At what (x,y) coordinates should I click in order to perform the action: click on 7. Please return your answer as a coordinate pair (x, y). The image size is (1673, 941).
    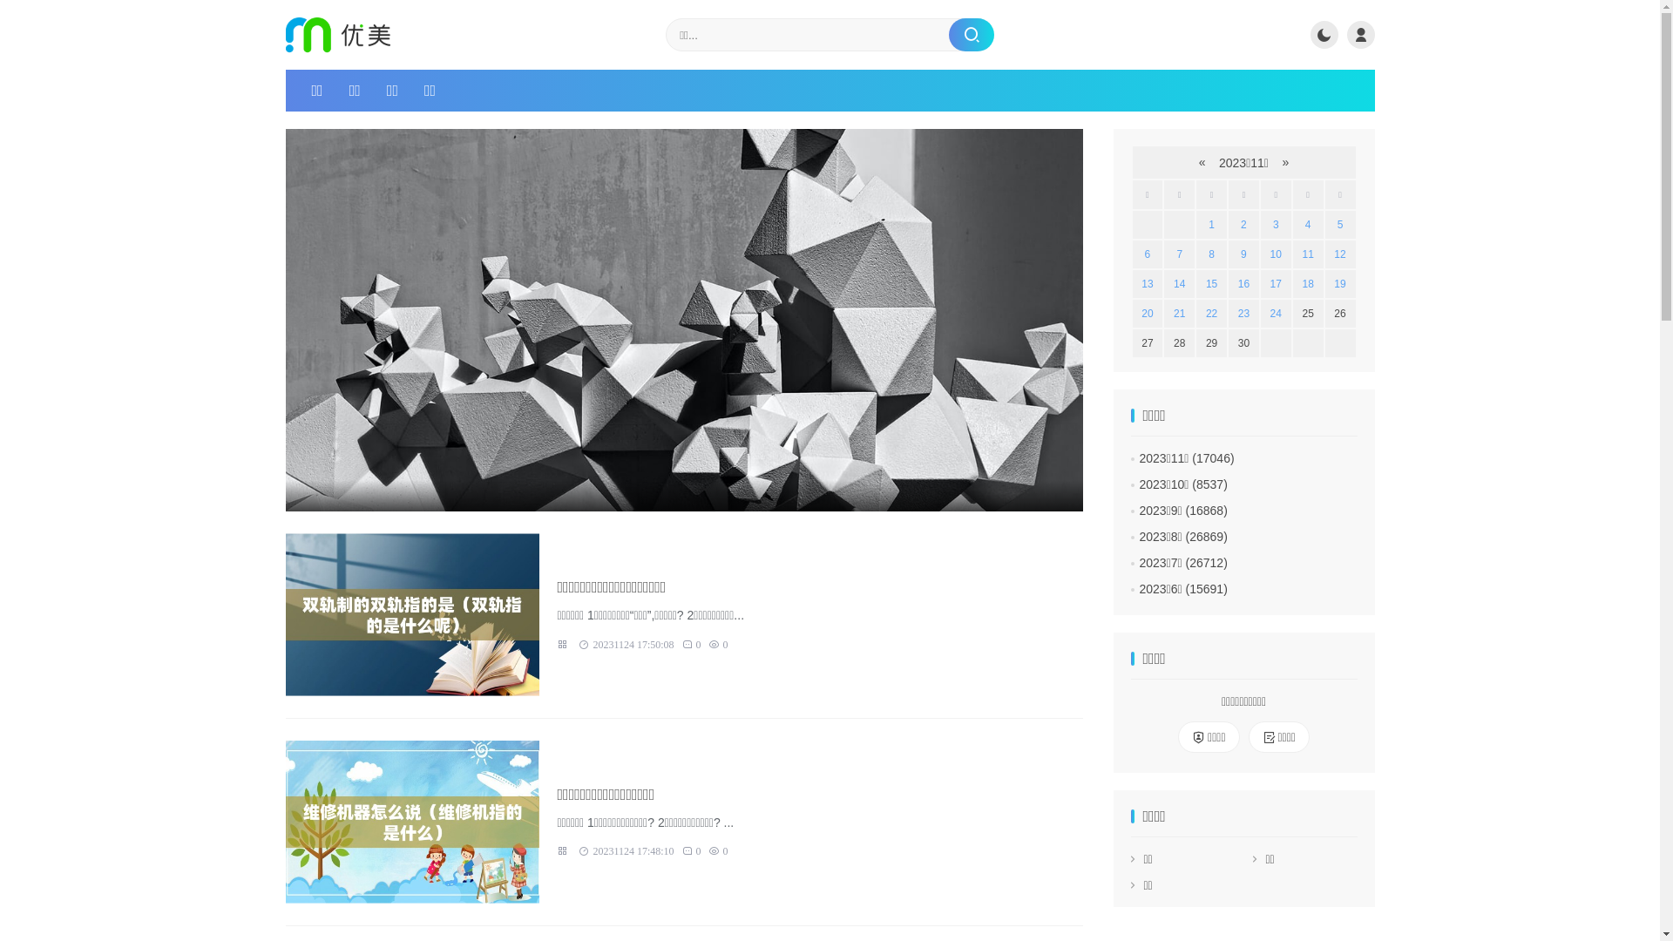
    Looking at the image, I should click on (1180, 254).